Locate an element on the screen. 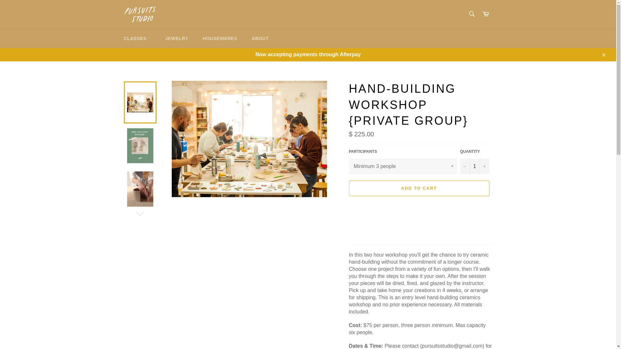 This screenshot has width=621, height=349. CLASSES is located at coordinates (137, 38).